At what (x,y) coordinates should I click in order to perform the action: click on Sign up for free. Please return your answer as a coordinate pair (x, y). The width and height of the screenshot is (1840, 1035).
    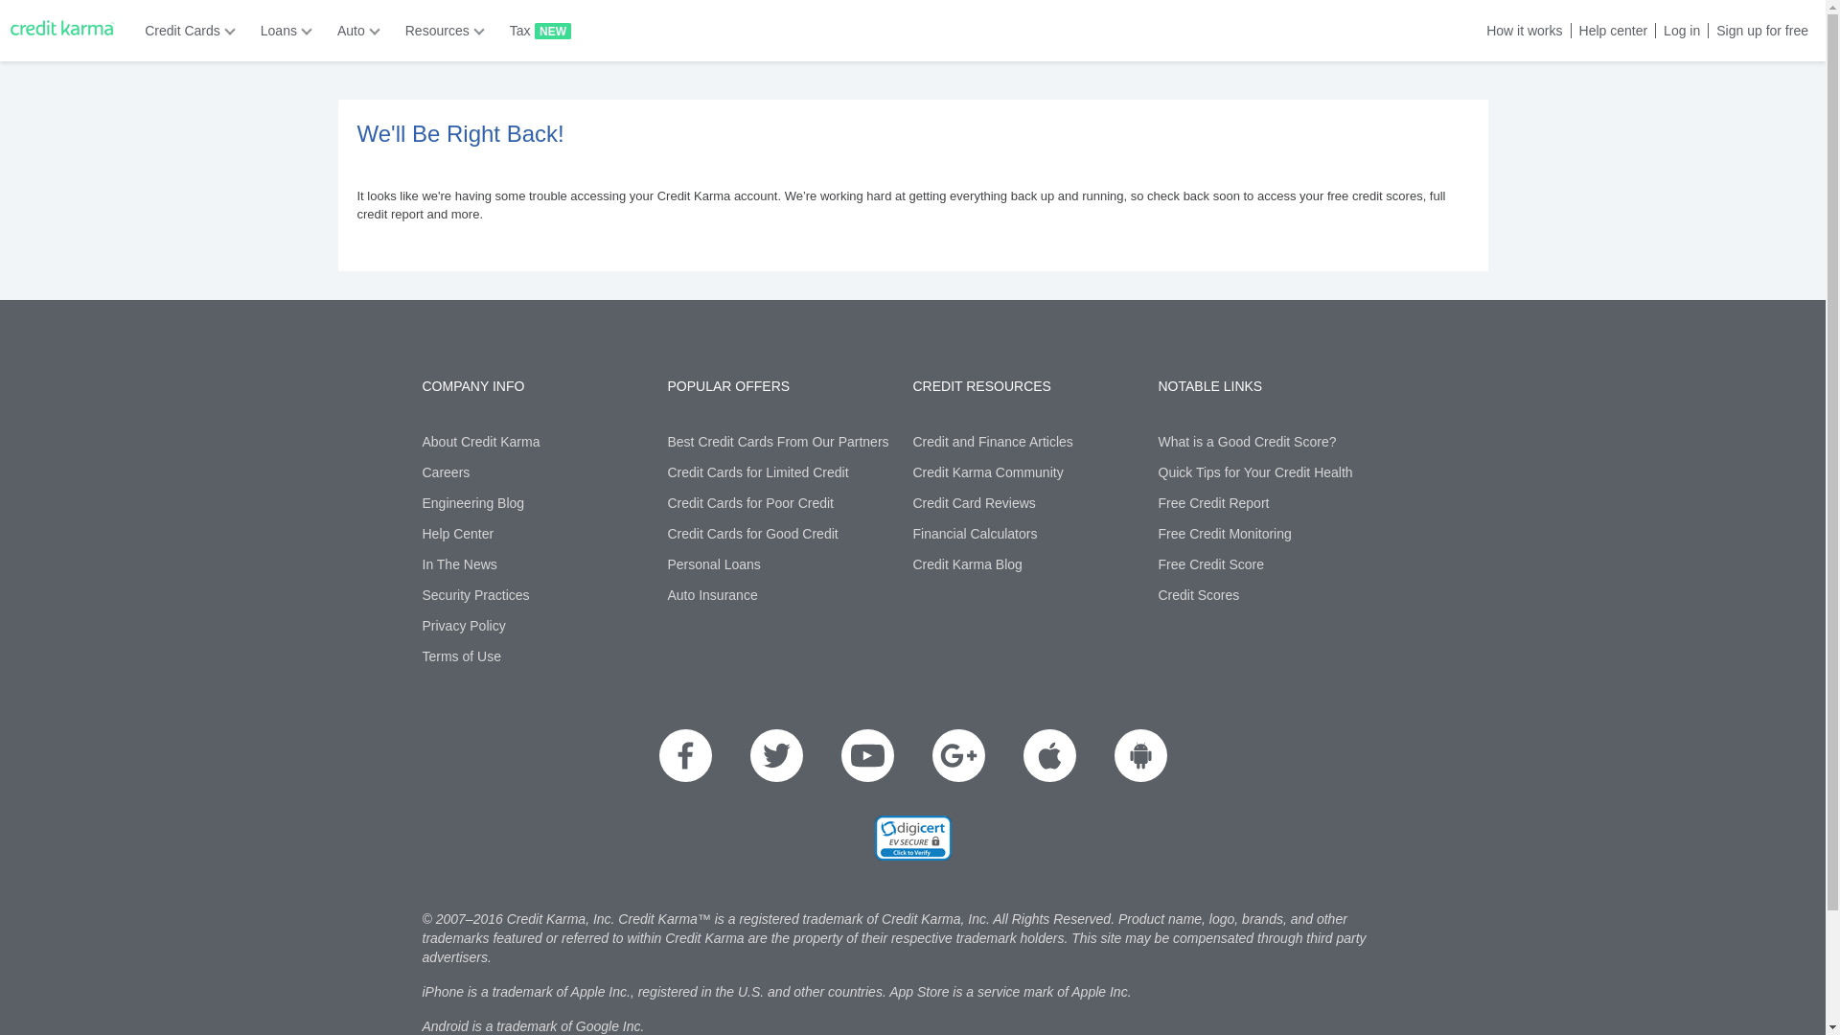
    Looking at the image, I should click on (1758, 31).